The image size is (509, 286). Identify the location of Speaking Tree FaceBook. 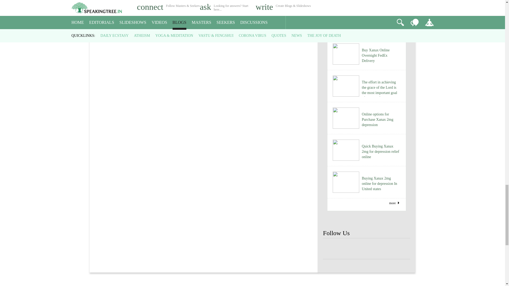
(366, 249).